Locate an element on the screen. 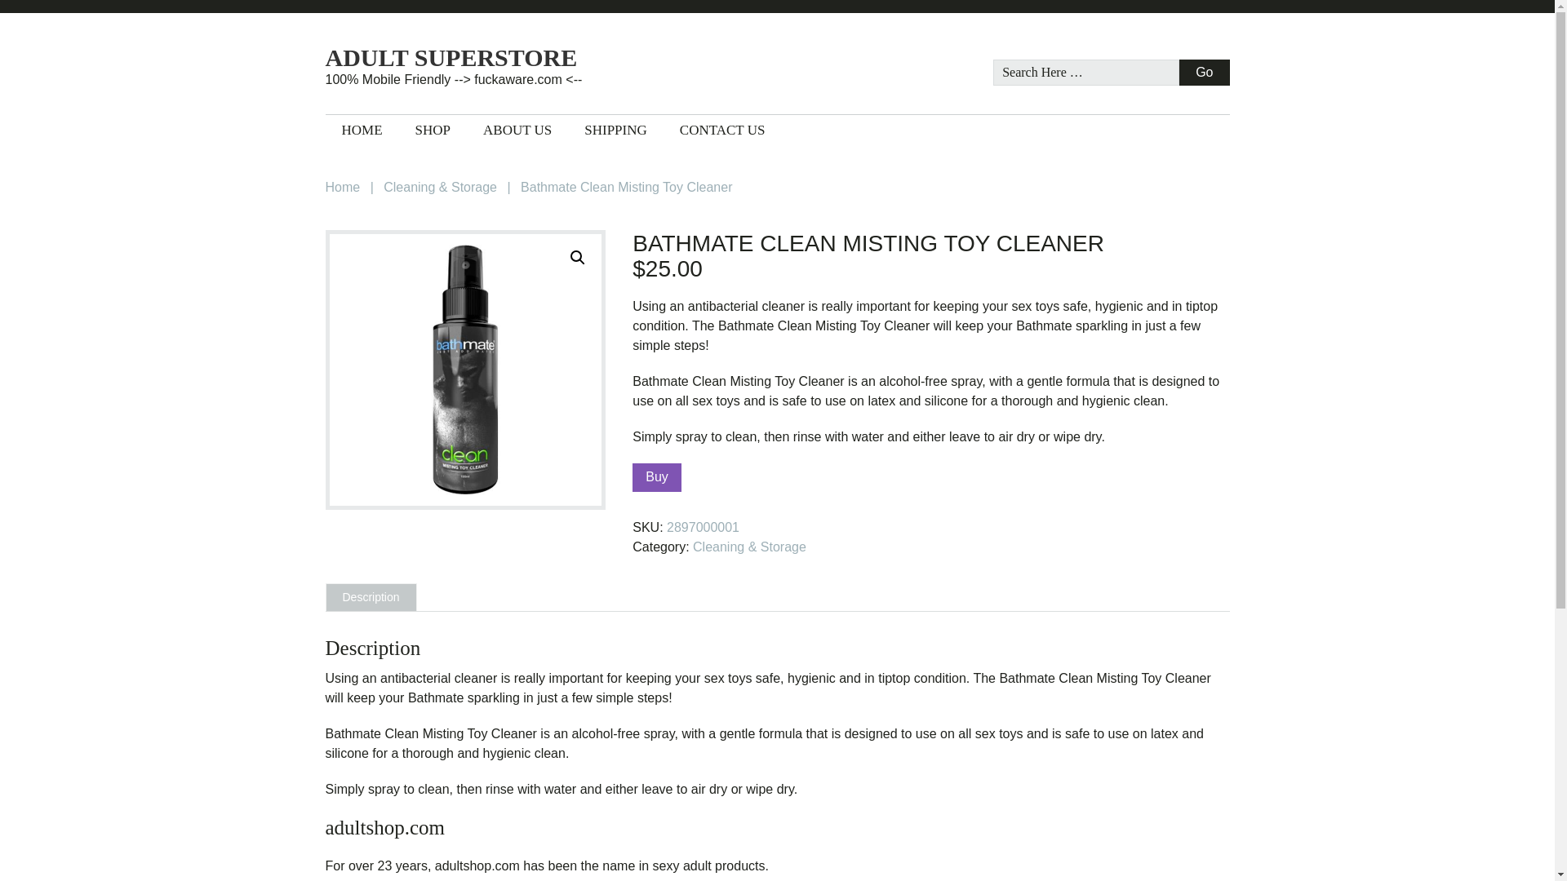 The width and height of the screenshot is (1567, 881). ADULT SUPERSTORE is located at coordinates (488, 58).